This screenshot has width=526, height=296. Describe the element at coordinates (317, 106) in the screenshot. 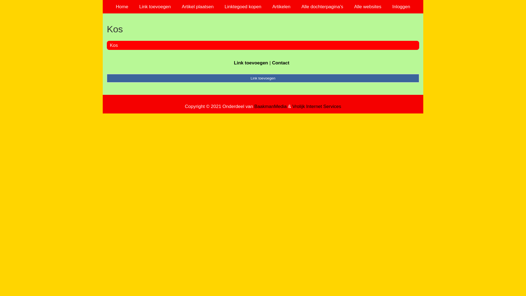

I see `Vrolijk Internet Services` at that location.